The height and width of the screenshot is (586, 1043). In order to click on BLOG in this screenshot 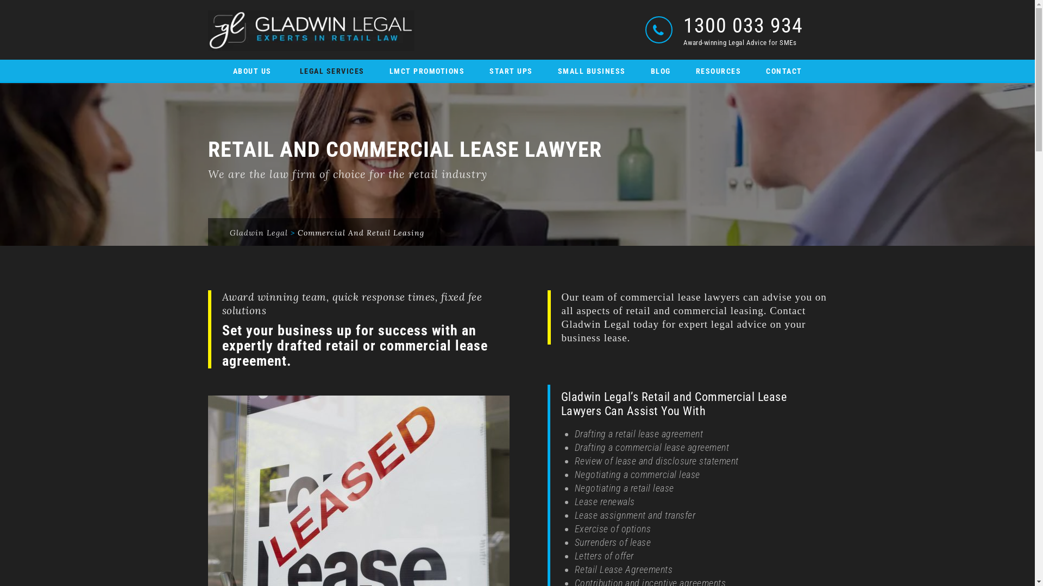, I will do `click(661, 68)`.